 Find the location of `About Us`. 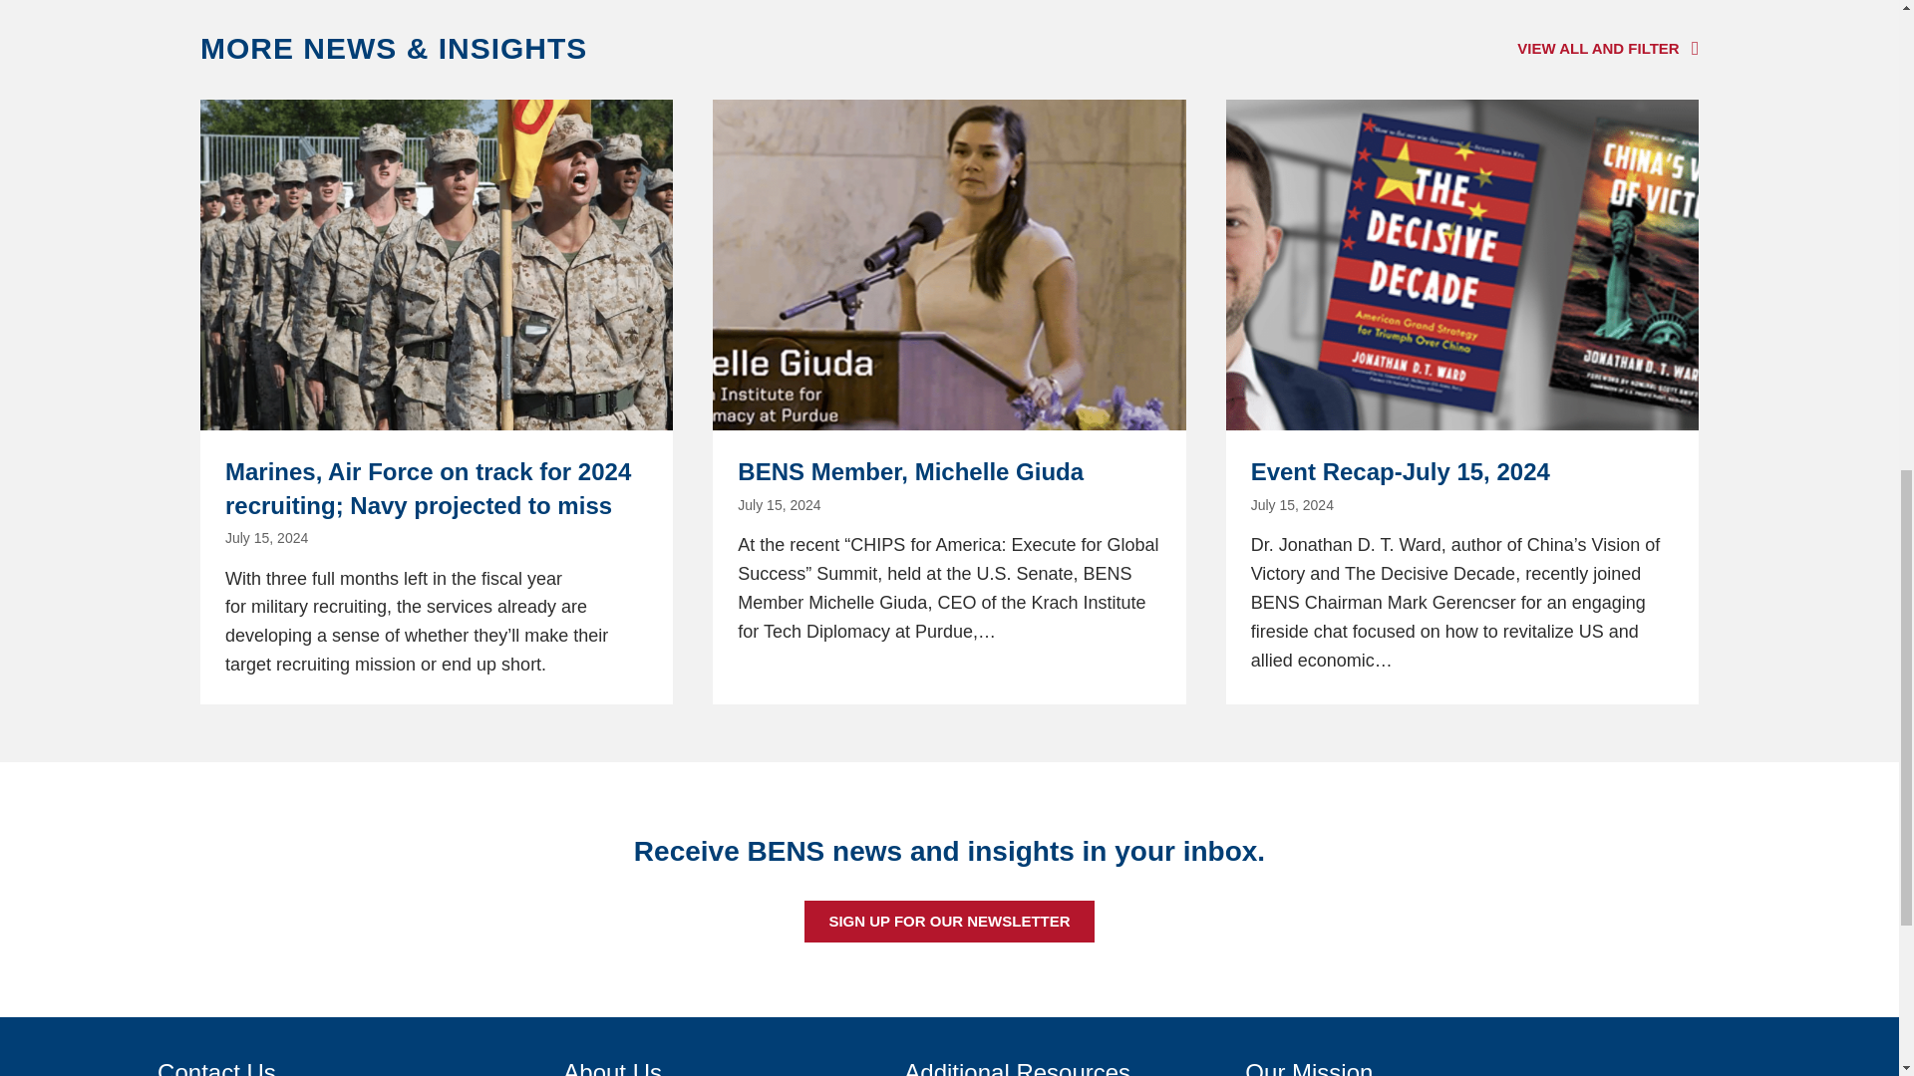

About Us is located at coordinates (612, 1067).